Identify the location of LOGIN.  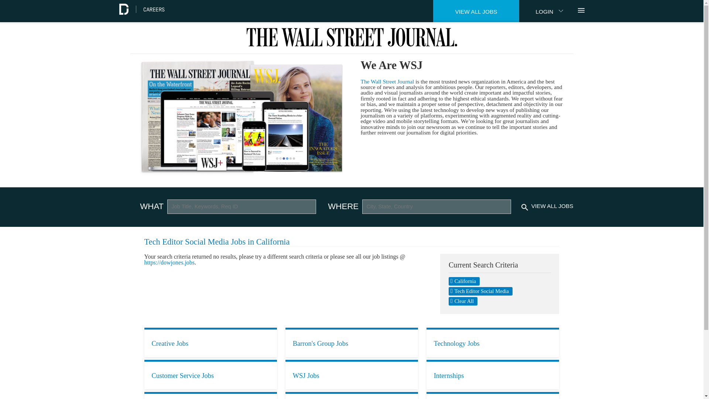
(548, 11).